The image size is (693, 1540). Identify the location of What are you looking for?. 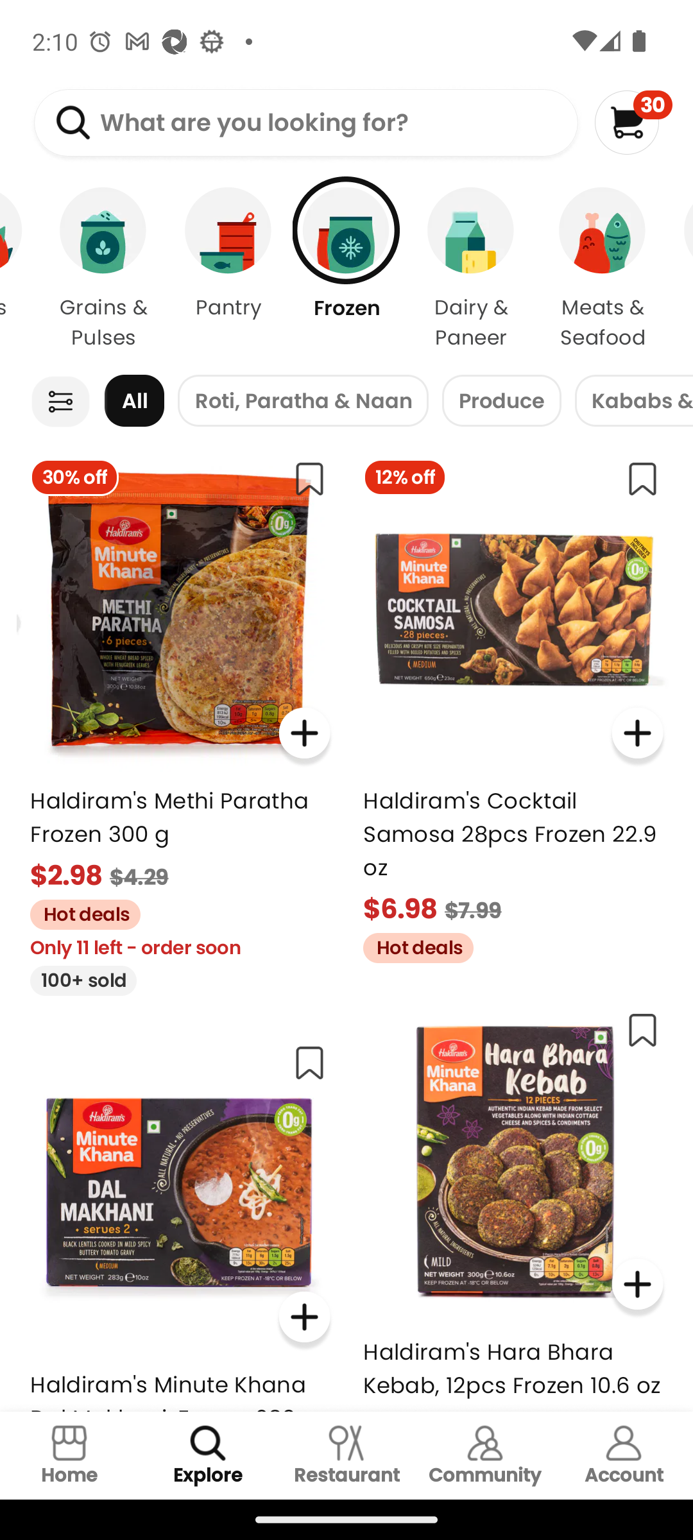
(305, 123).